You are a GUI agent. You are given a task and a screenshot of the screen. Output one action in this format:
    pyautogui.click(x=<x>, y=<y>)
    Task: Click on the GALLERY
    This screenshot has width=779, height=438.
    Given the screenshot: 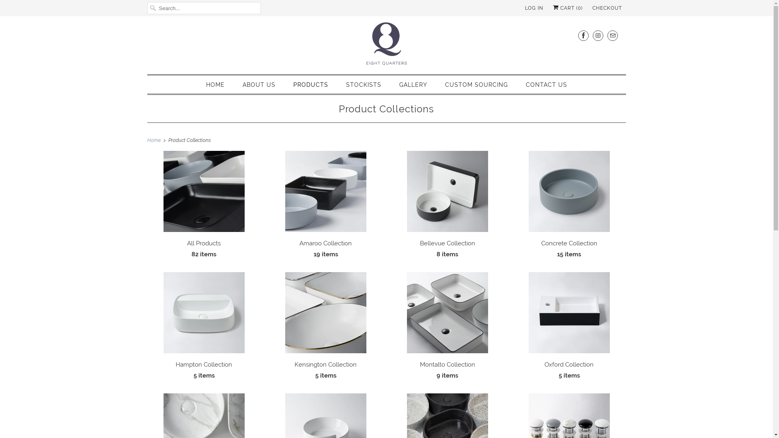 What is the action you would take?
    pyautogui.click(x=413, y=85)
    